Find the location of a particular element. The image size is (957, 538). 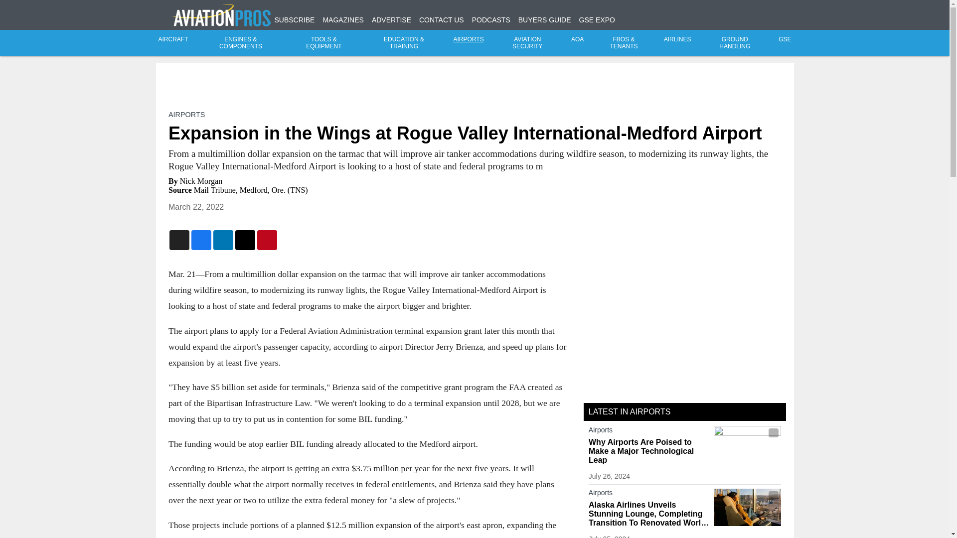

LATEST IN AIRPORTS is located at coordinates (629, 411).